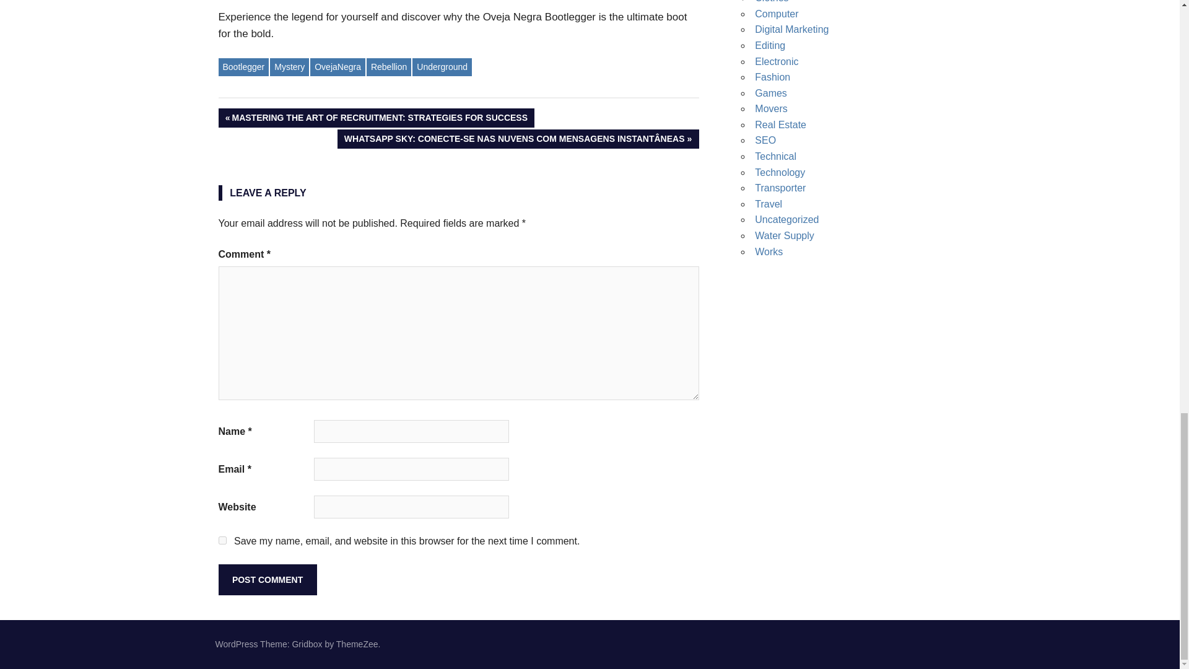 This screenshot has height=669, width=1189. What do you see at coordinates (338, 67) in the screenshot?
I see `OvejaNegra` at bounding box center [338, 67].